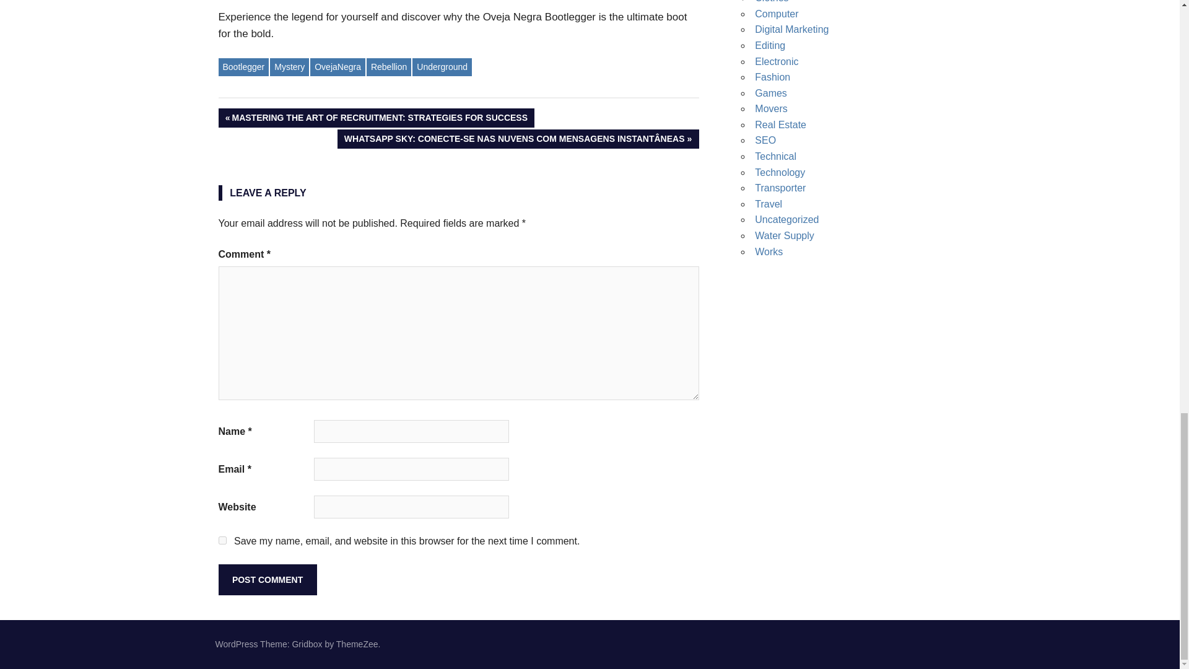 This screenshot has height=669, width=1189. What do you see at coordinates (338, 67) in the screenshot?
I see `OvejaNegra` at bounding box center [338, 67].